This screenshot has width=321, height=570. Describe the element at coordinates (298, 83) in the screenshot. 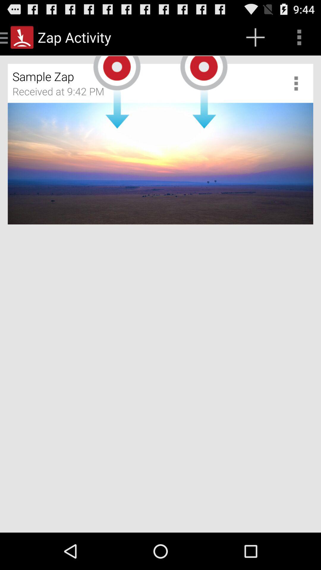

I see `show more` at that location.